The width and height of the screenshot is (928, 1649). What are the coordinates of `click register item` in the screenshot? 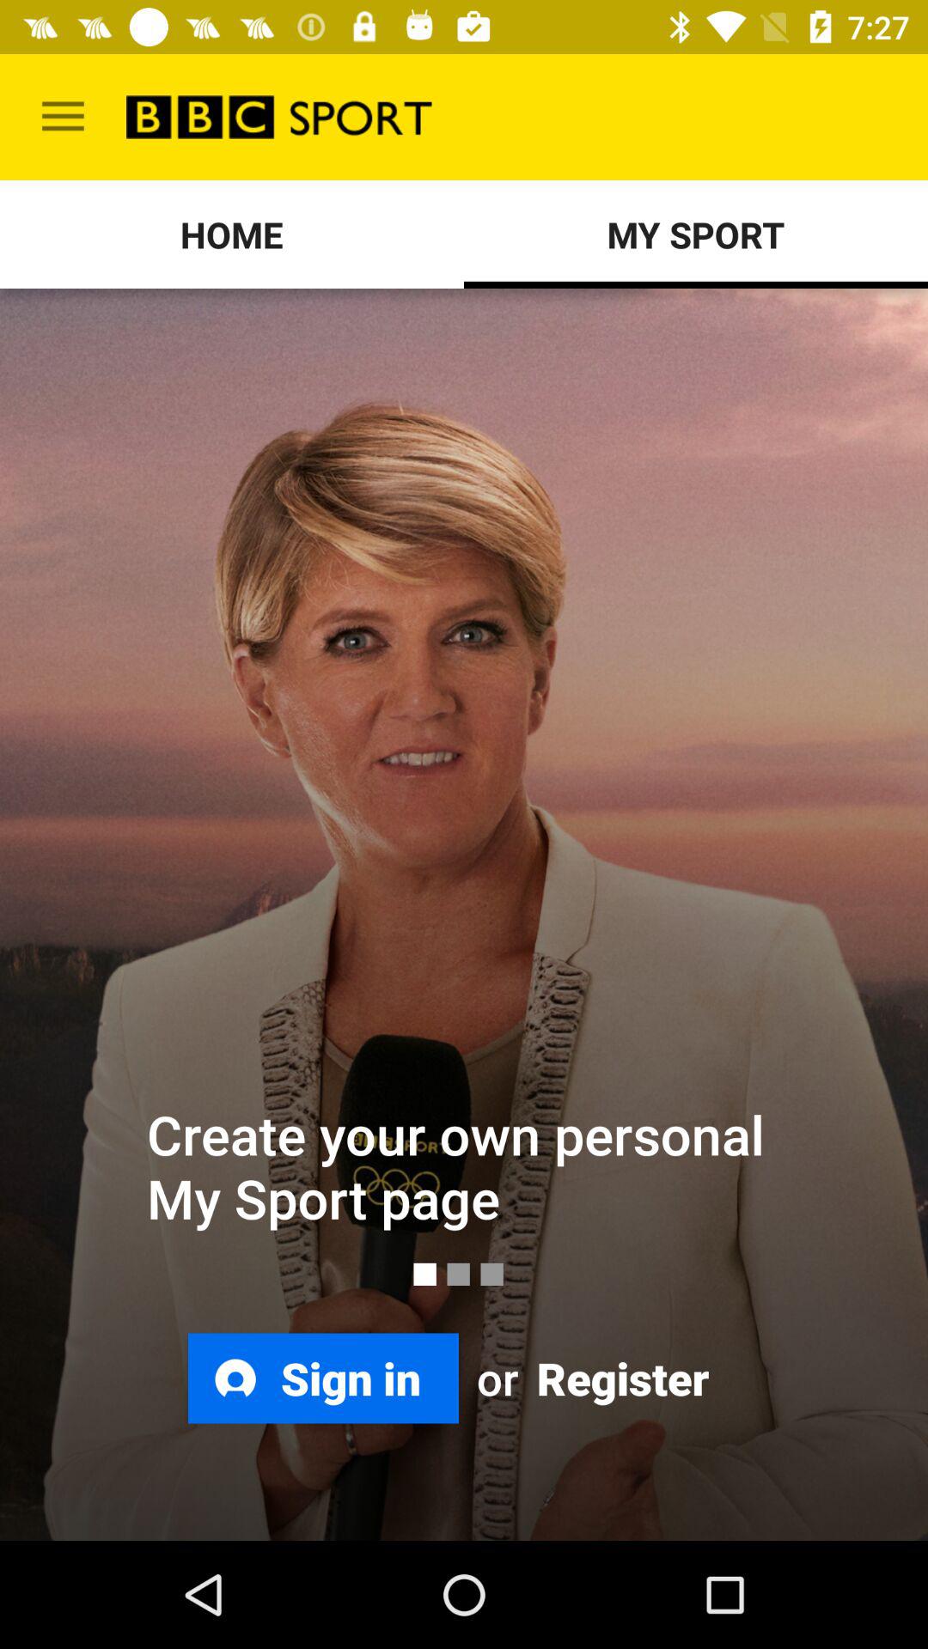 It's located at (620, 1378).